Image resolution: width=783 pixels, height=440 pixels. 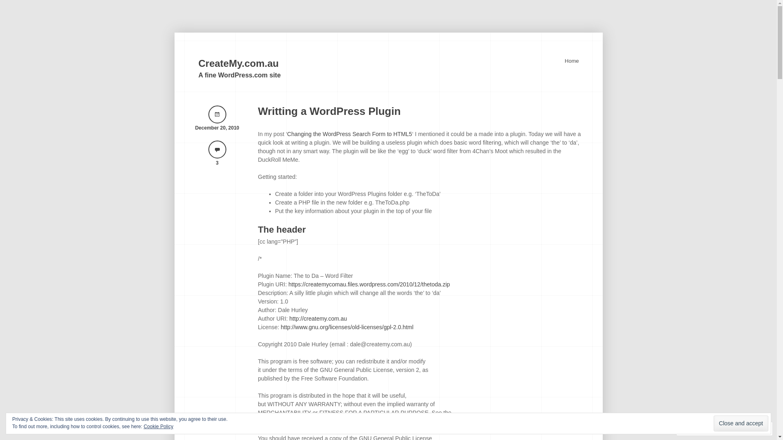 I want to click on Comment, so click(x=699, y=429).